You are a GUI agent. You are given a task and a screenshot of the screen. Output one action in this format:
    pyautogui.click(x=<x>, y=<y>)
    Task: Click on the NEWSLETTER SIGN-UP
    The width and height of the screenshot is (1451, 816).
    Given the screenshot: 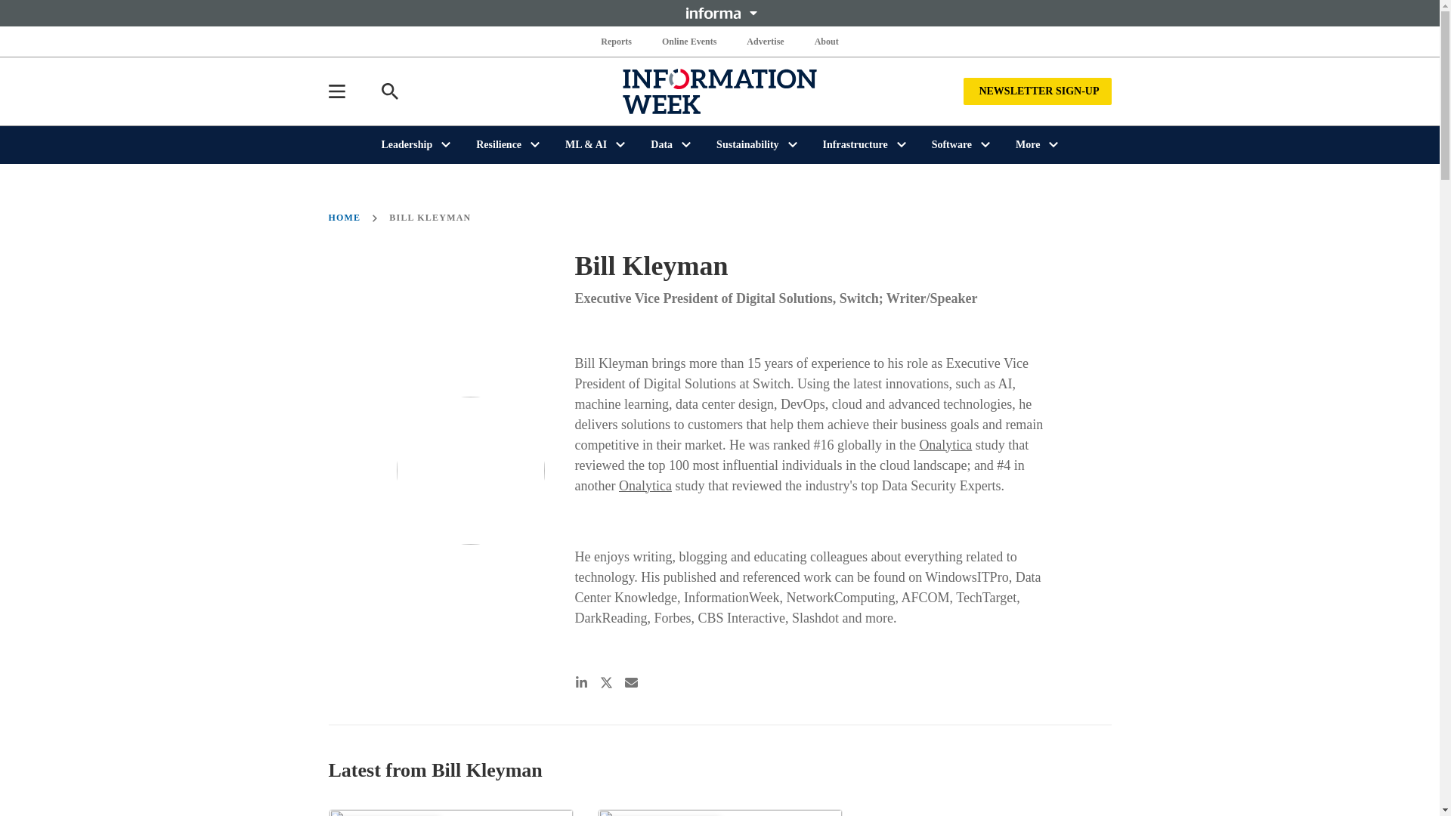 What is the action you would take?
    pyautogui.click(x=1037, y=91)
    